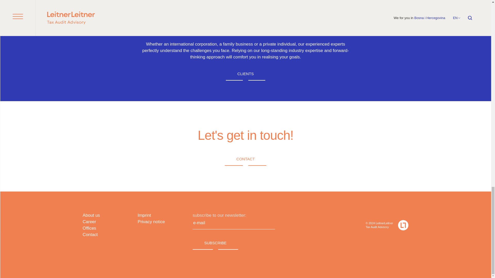 Image resolution: width=495 pixels, height=278 pixels. Describe the element at coordinates (245, 159) in the screenshot. I see `Contact` at that location.